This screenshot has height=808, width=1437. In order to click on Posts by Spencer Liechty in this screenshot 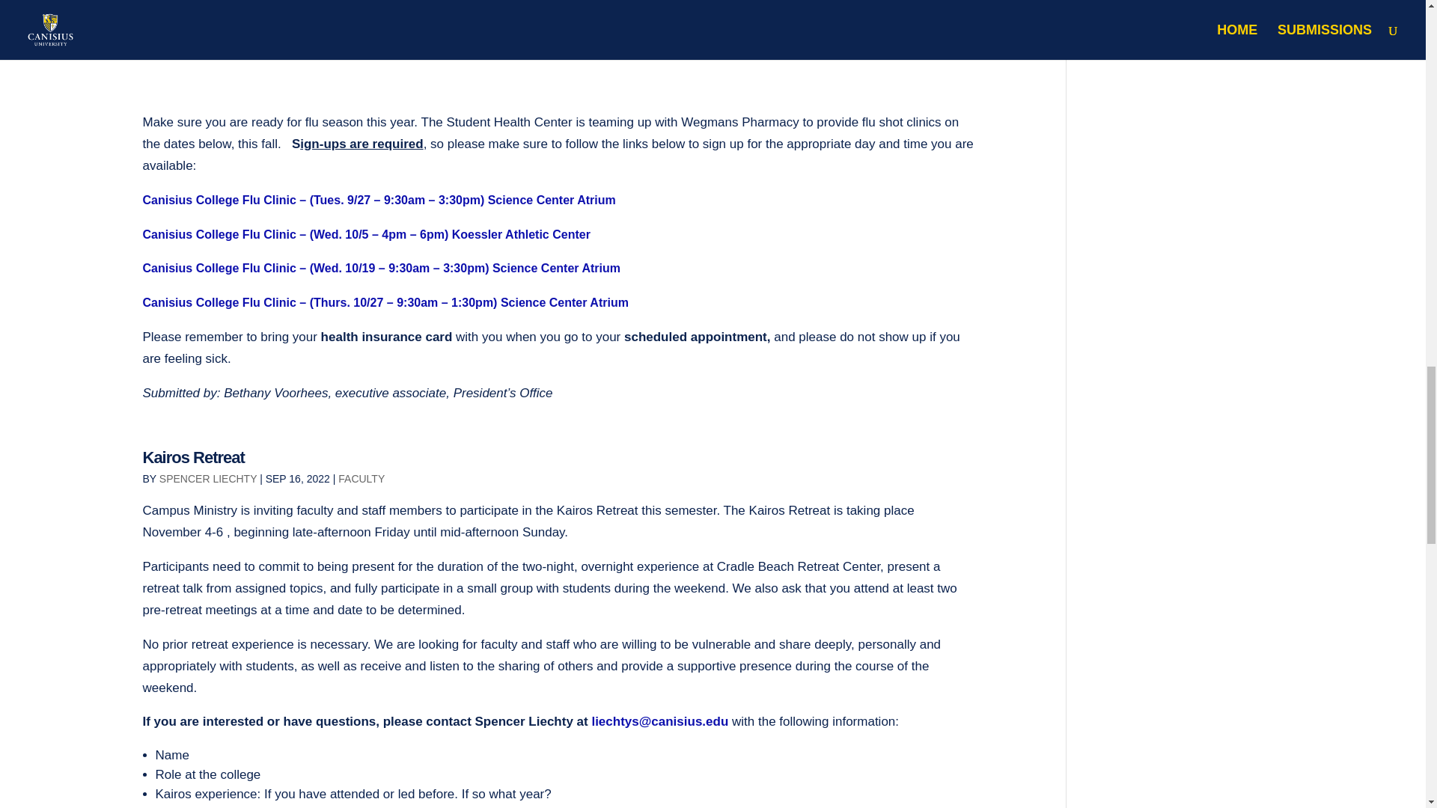, I will do `click(208, 479)`.